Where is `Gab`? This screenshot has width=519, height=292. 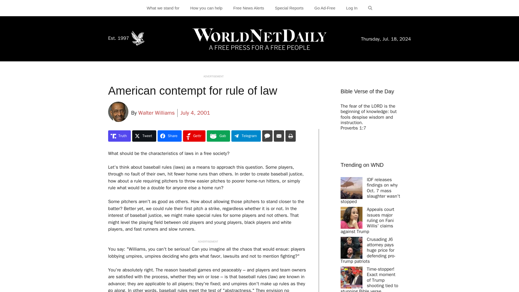 Gab is located at coordinates (218, 136).